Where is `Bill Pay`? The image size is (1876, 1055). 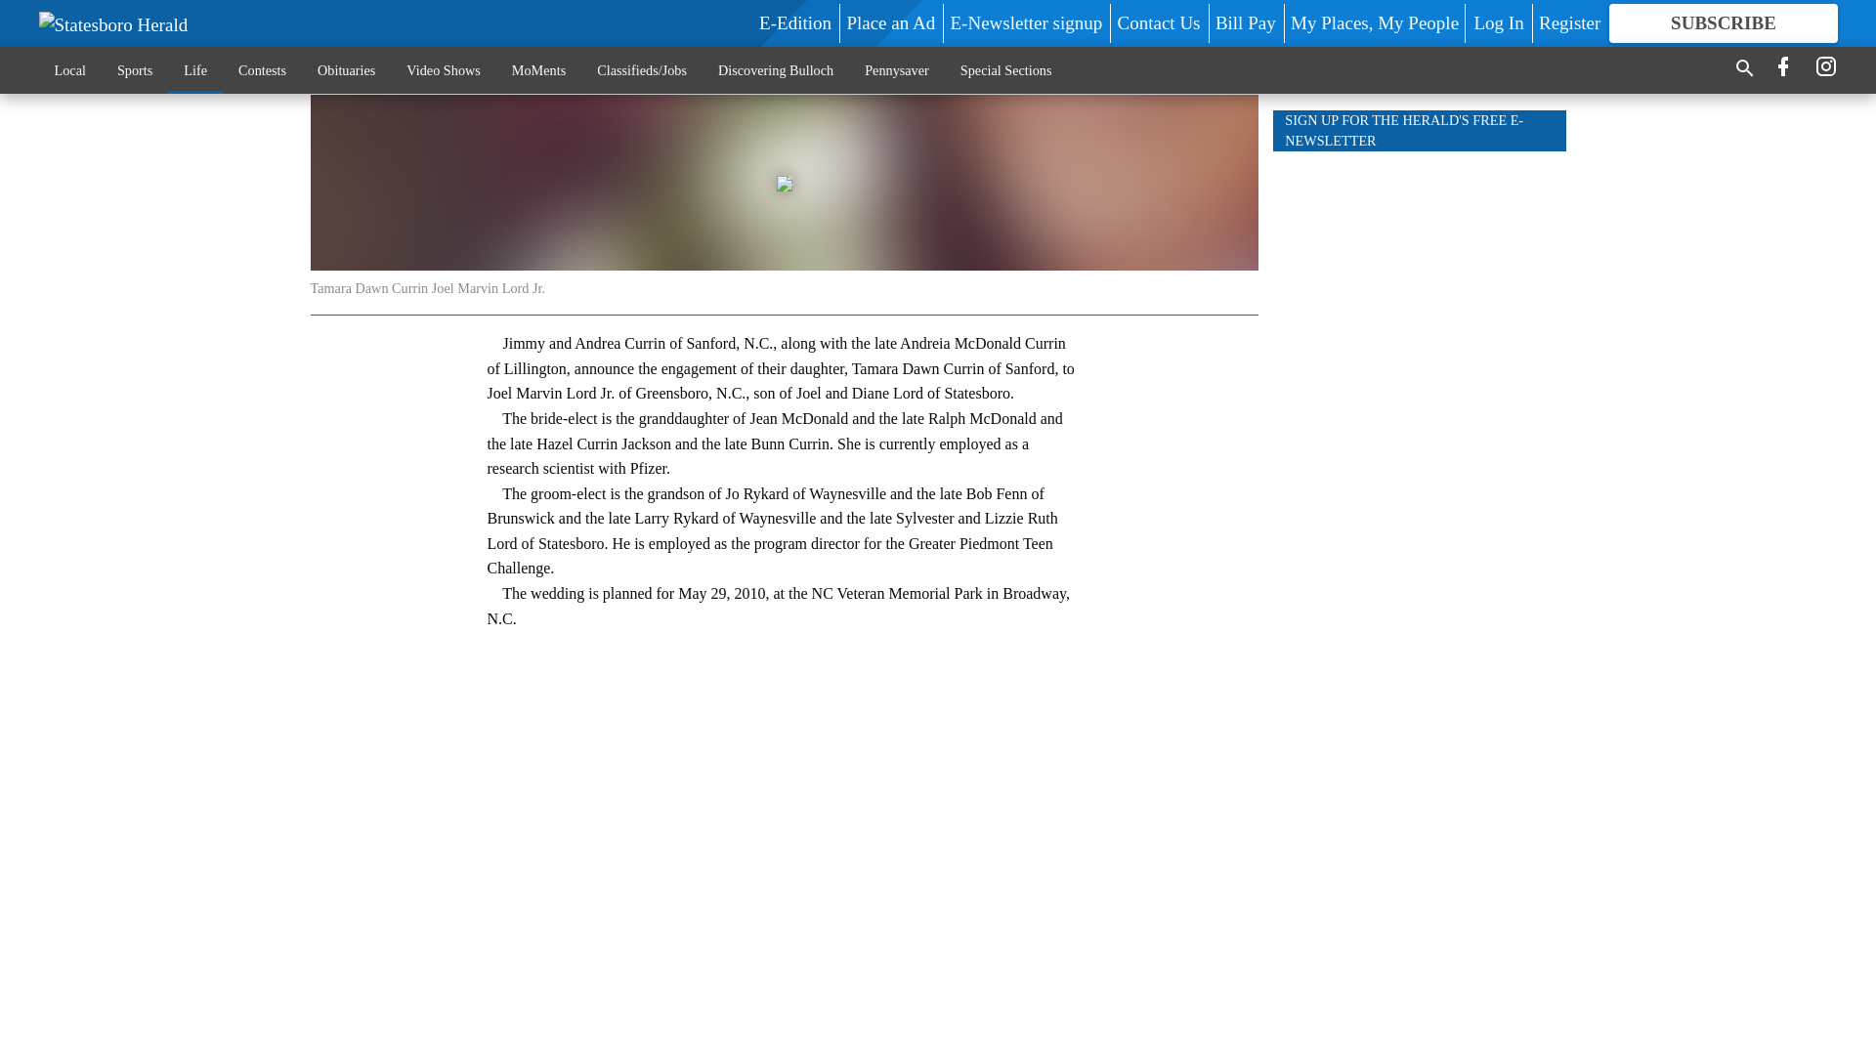
Bill Pay is located at coordinates (1245, 22).